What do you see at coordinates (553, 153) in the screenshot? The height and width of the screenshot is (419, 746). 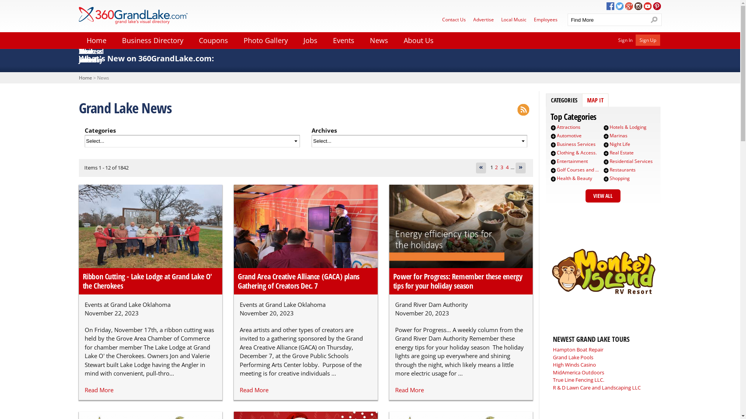 I see `+` at bounding box center [553, 153].